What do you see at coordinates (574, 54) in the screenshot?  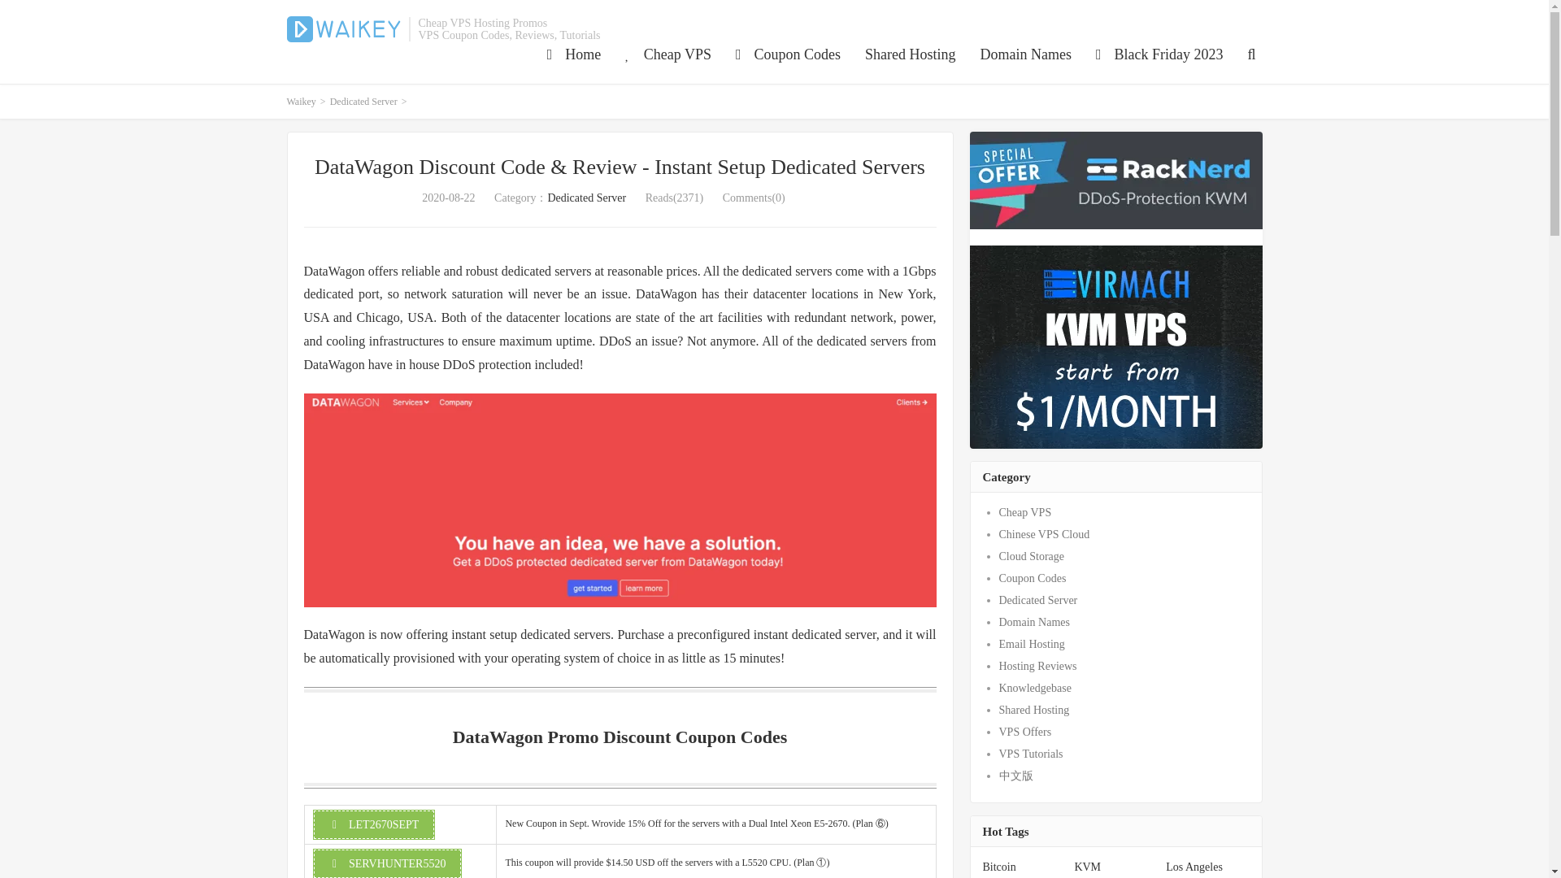 I see `Home` at bounding box center [574, 54].